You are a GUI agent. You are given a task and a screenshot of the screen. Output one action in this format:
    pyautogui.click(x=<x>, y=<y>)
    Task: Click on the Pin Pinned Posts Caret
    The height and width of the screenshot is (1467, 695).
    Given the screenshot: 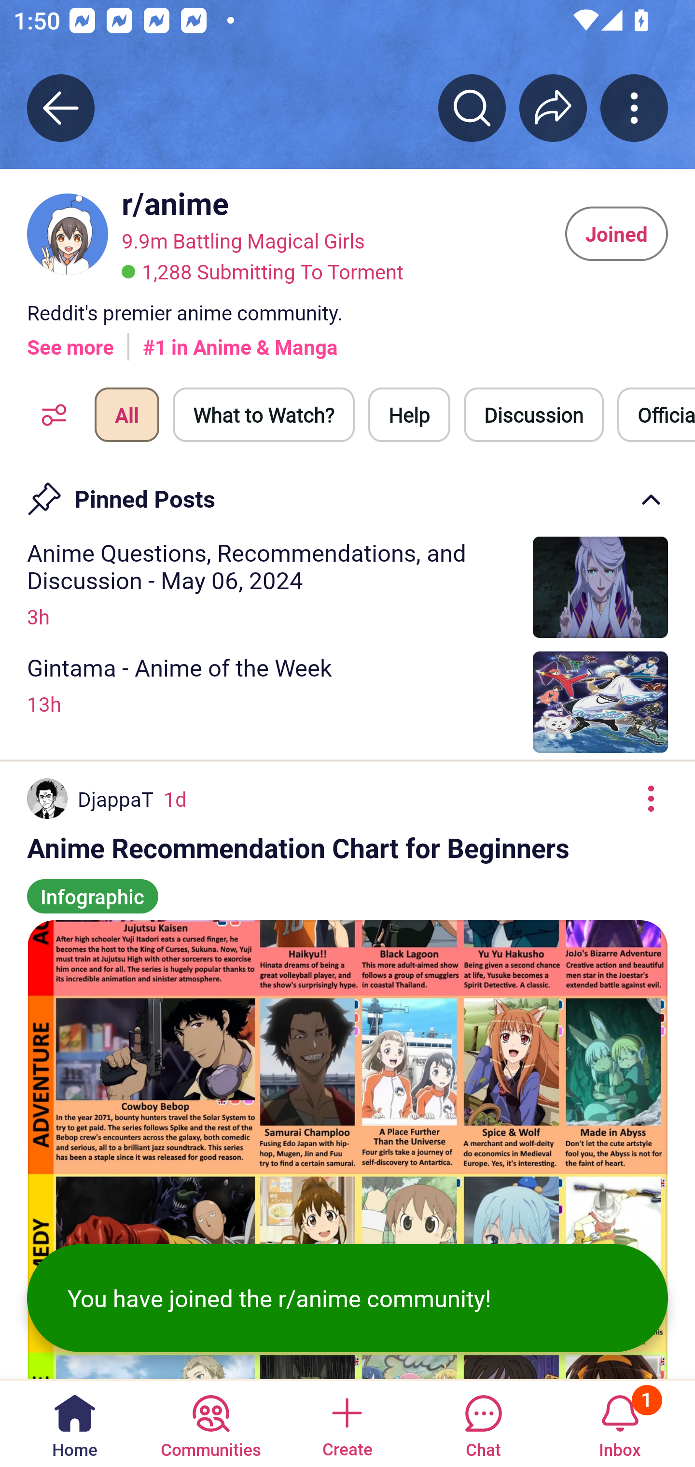 What is the action you would take?
    pyautogui.click(x=347, y=493)
    